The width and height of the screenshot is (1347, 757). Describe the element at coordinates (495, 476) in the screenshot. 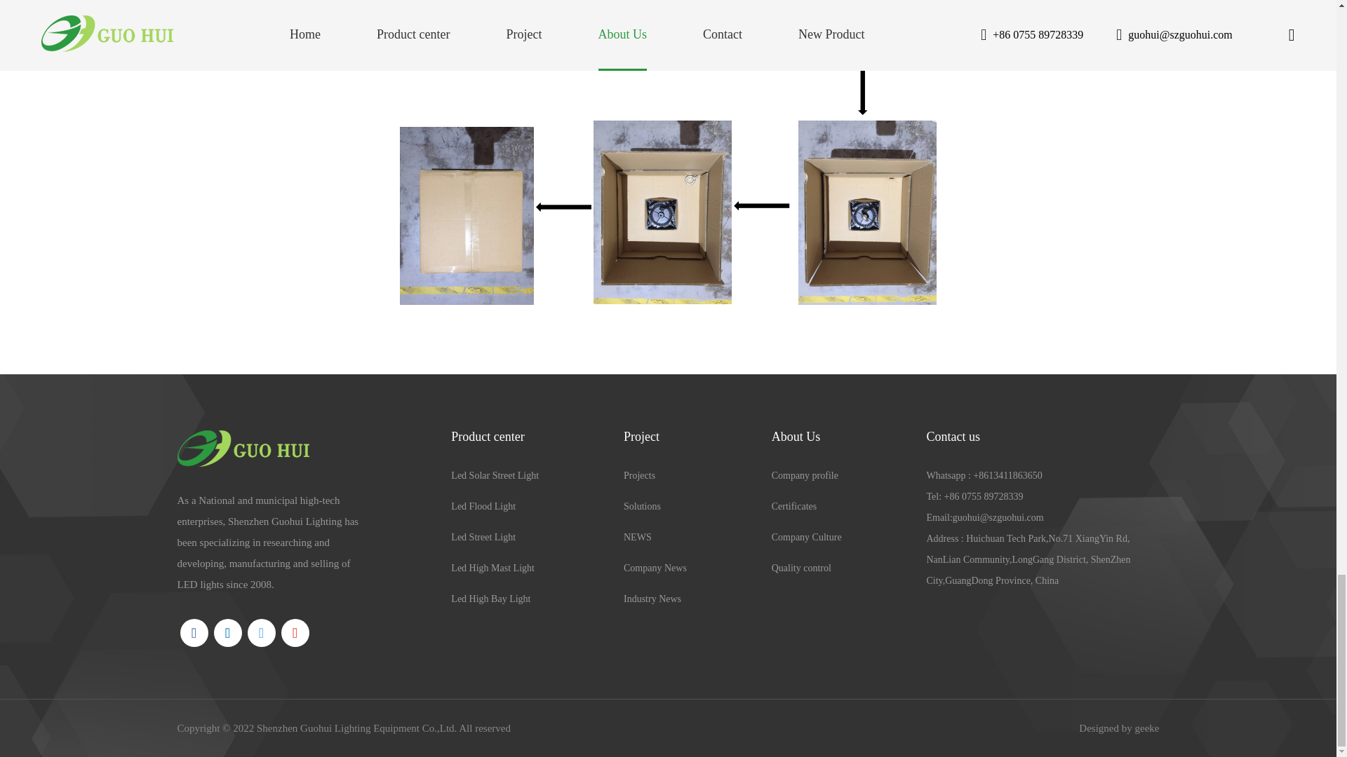

I see `Led Solar Street Light` at that location.